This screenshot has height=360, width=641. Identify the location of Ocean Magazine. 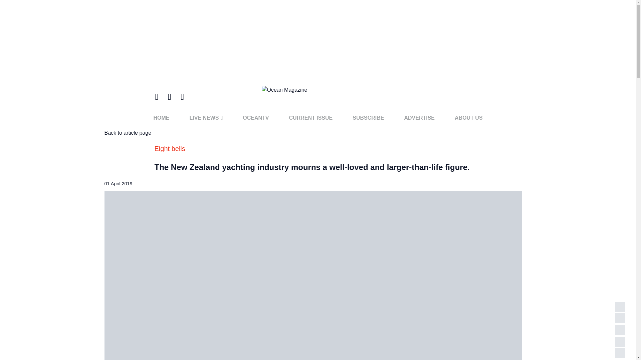
(318, 90).